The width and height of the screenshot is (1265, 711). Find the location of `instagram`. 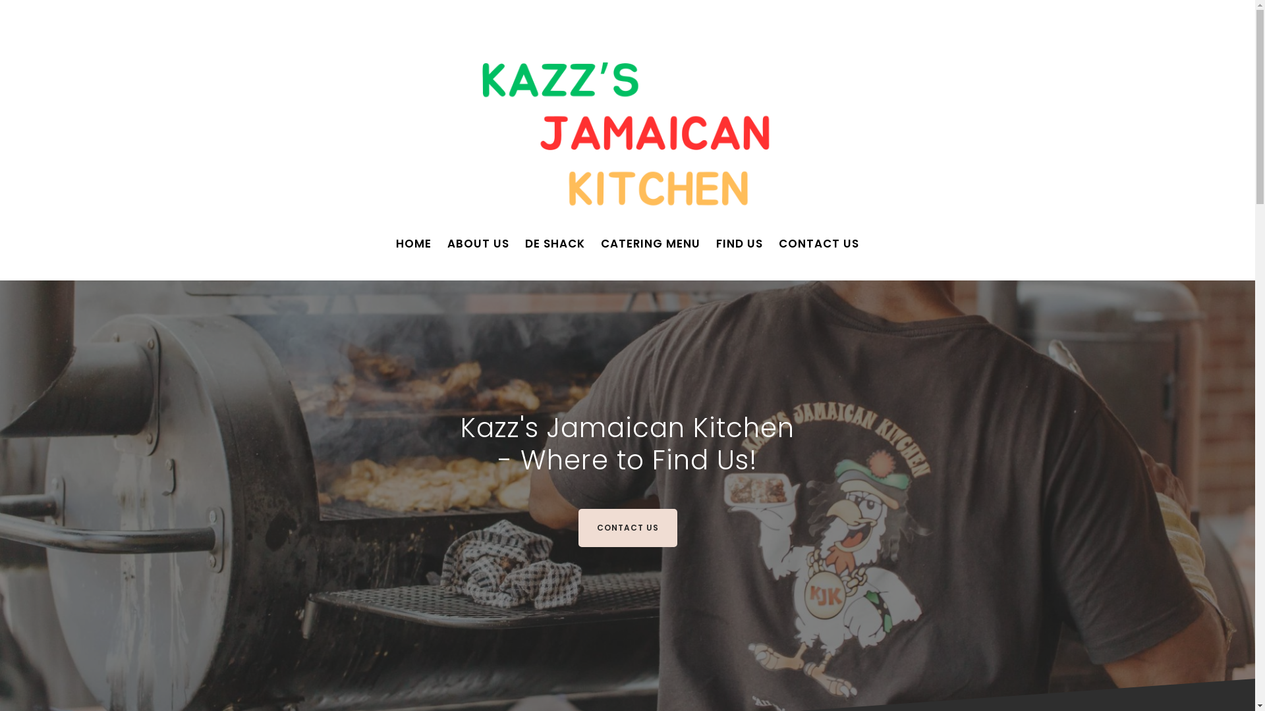

instagram is located at coordinates (315, 17).